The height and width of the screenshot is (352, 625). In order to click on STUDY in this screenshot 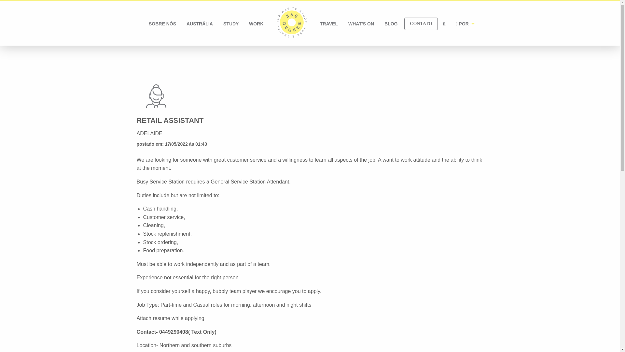, I will do `click(231, 23)`.